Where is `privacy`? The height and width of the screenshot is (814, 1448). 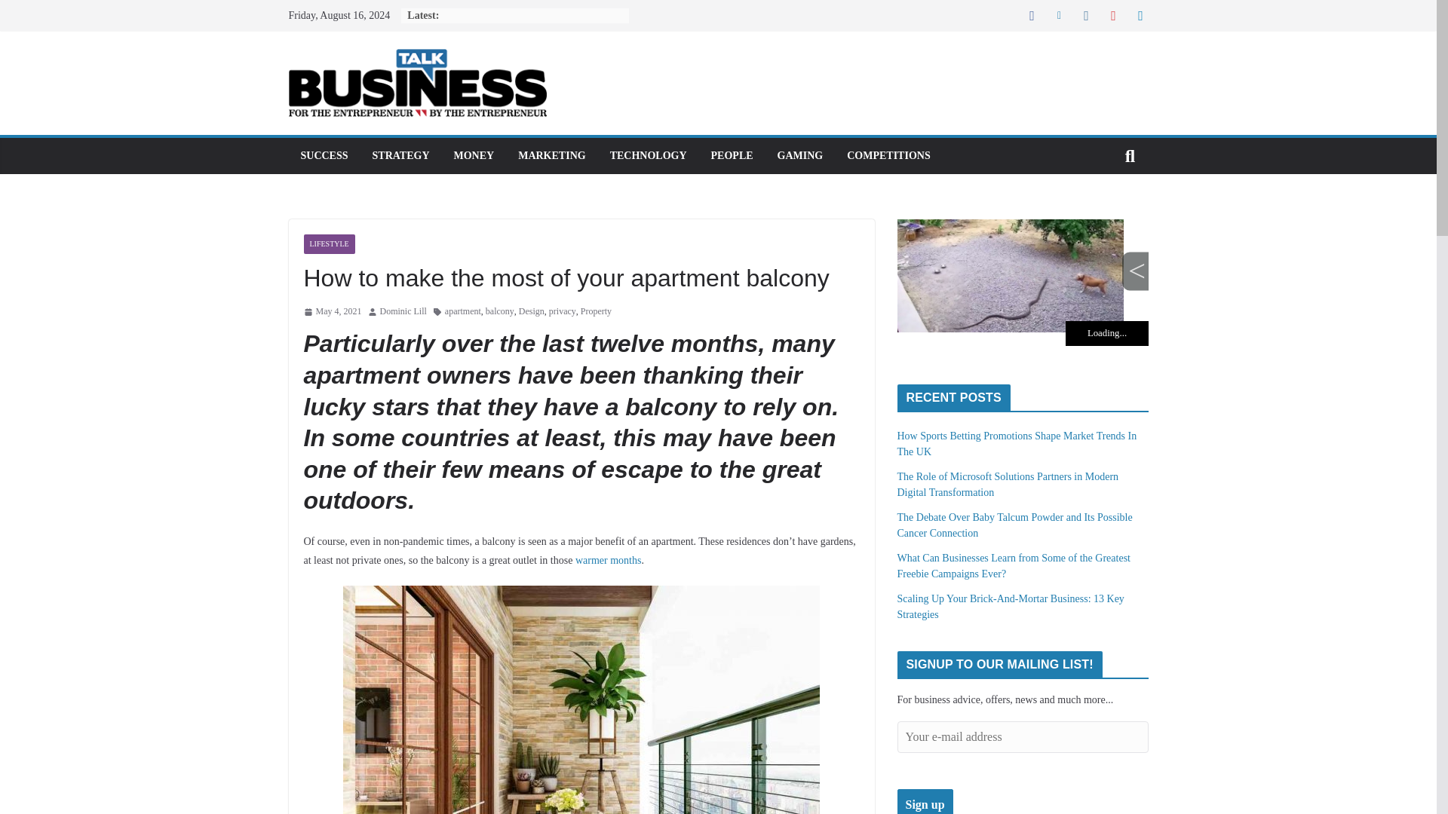 privacy is located at coordinates (563, 312).